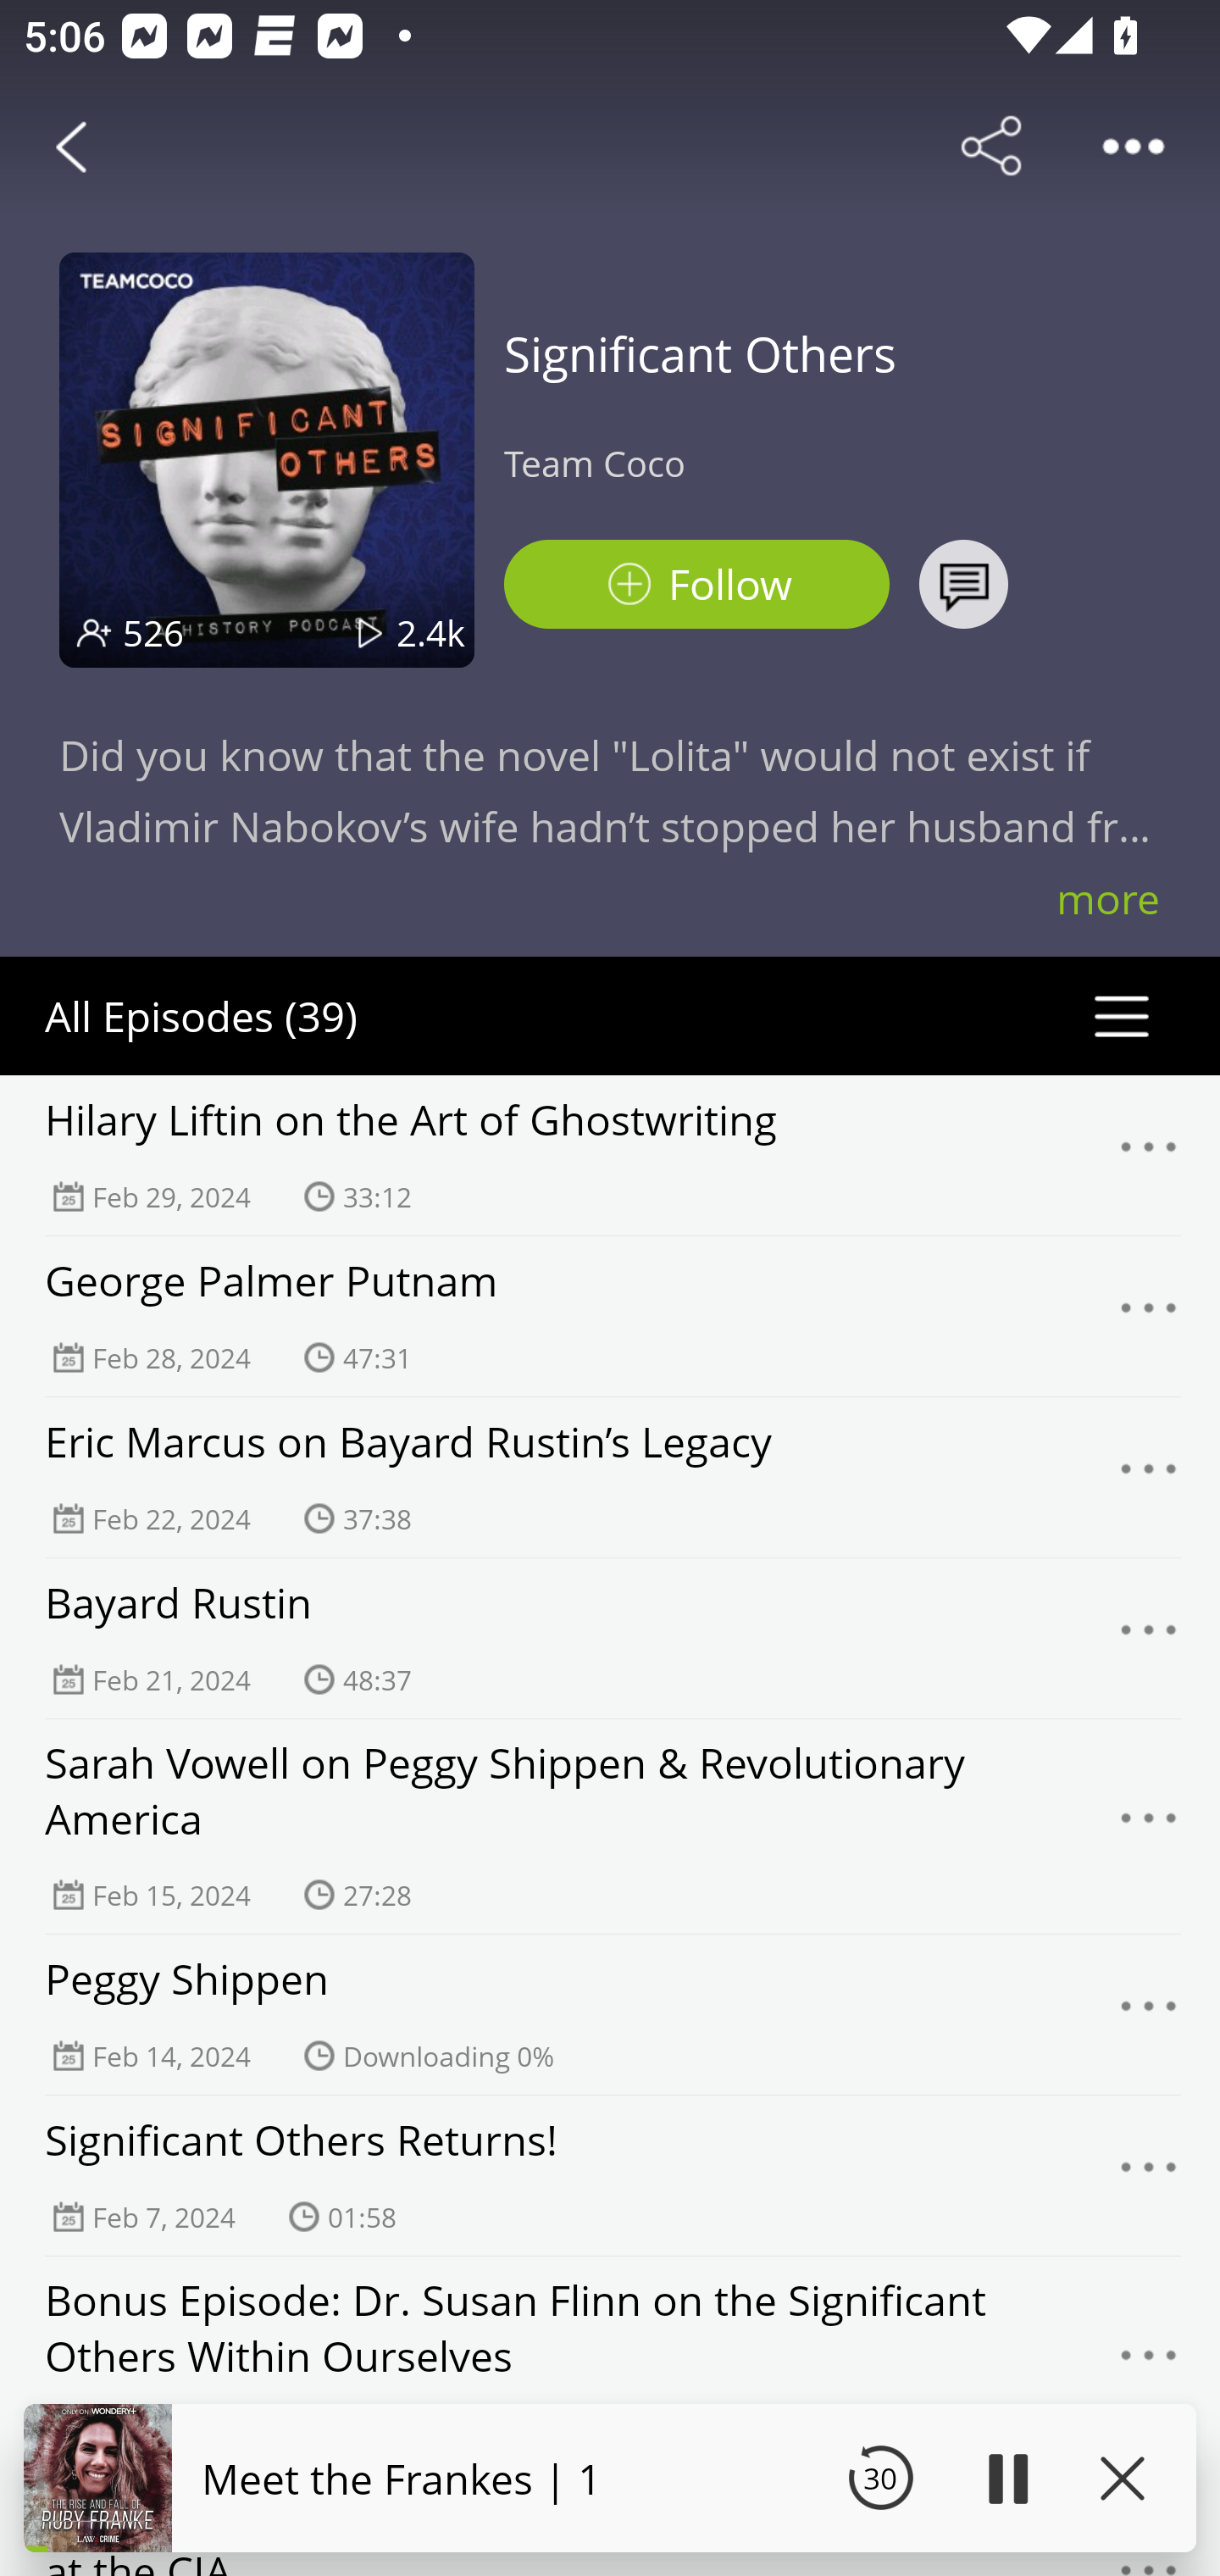  I want to click on Meet the Frankes | 1 30 Seek Backward 42948.0 Play, so click(610, 2478).